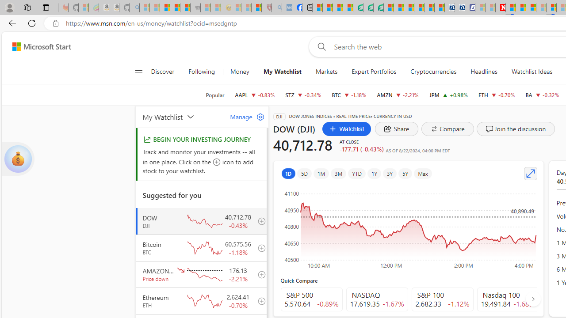 The height and width of the screenshot is (318, 566). What do you see at coordinates (181, 117) in the screenshot?
I see `My Watchlist` at bounding box center [181, 117].